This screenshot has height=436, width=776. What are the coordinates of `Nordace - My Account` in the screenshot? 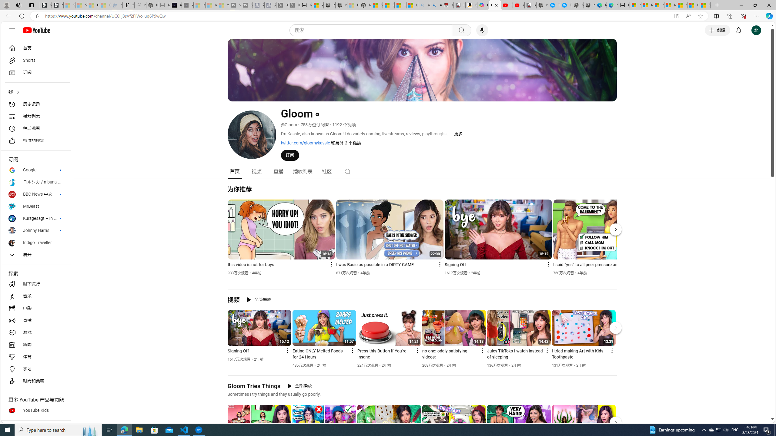 It's located at (542, 5).